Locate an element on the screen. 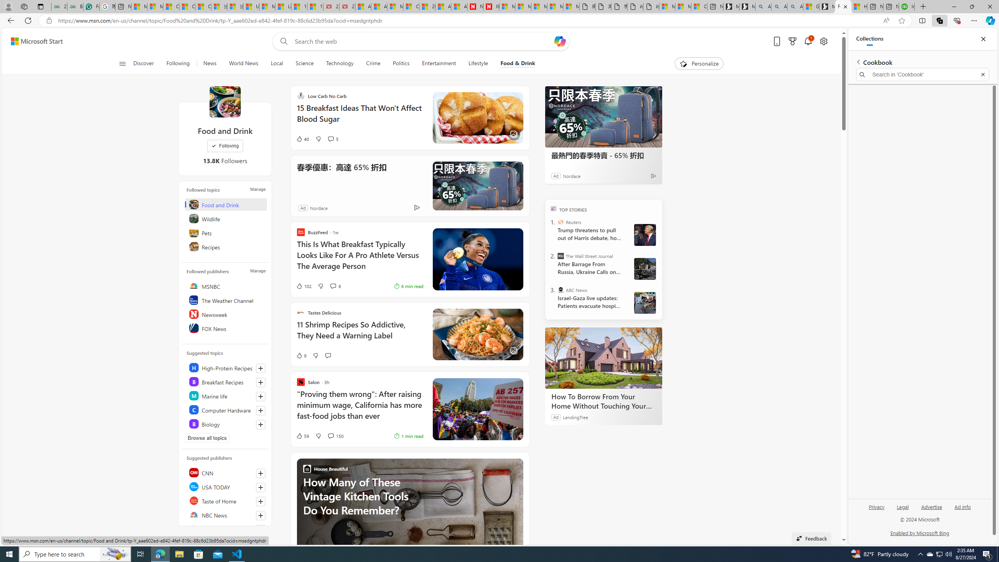  Consumer Health Data Privacy Policy is located at coordinates (699, 7).